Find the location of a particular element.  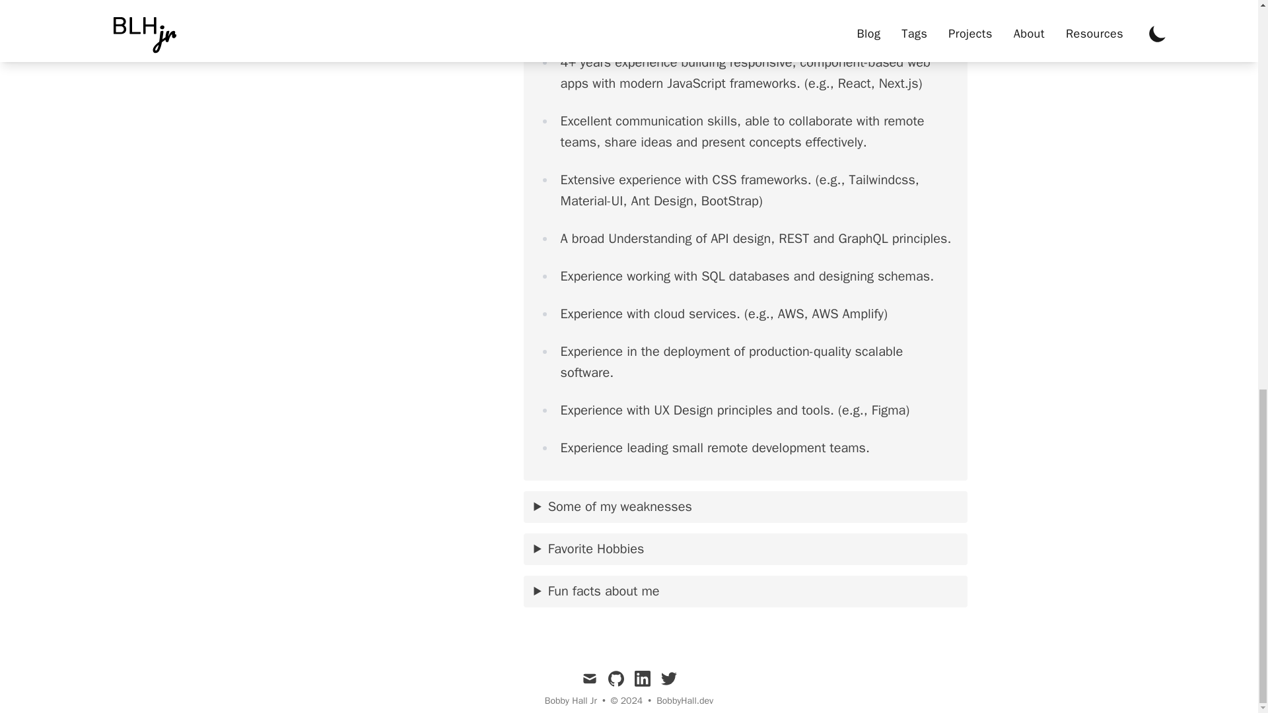

mail is located at coordinates (589, 679).